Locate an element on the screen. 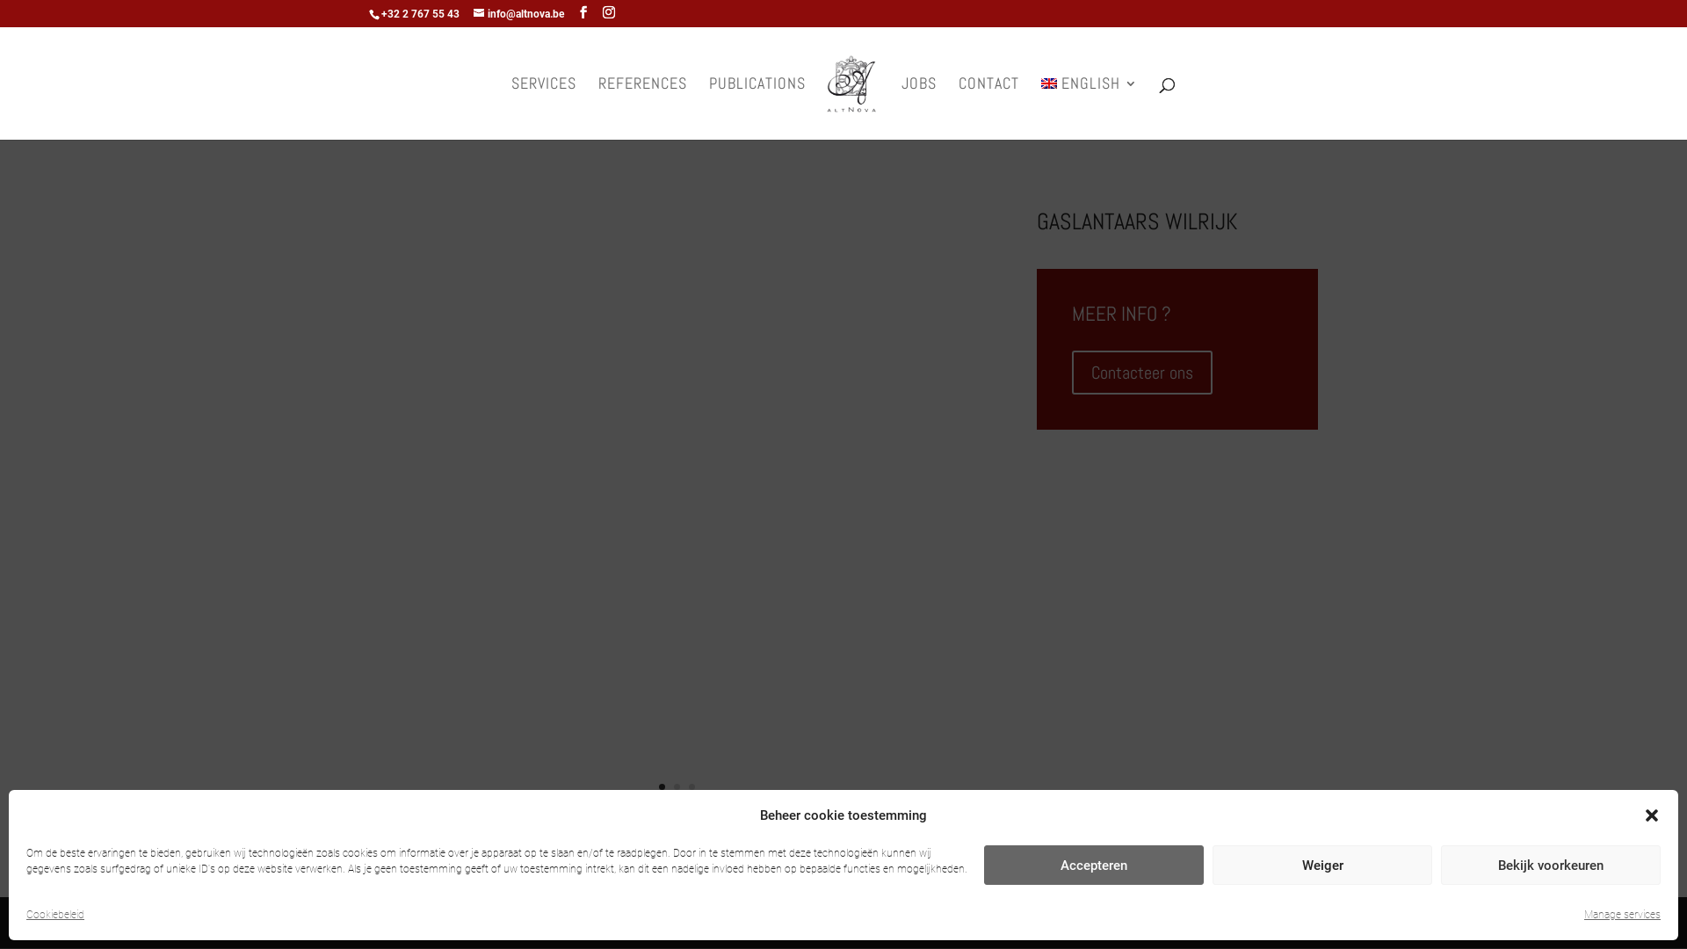 The width and height of the screenshot is (1687, 949). info@altnova.be is located at coordinates (518, 14).